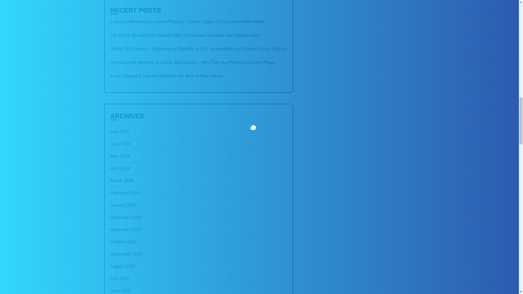 The height and width of the screenshot is (294, 523). What do you see at coordinates (119, 279) in the screenshot?
I see `July 2023` at bounding box center [119, 279].